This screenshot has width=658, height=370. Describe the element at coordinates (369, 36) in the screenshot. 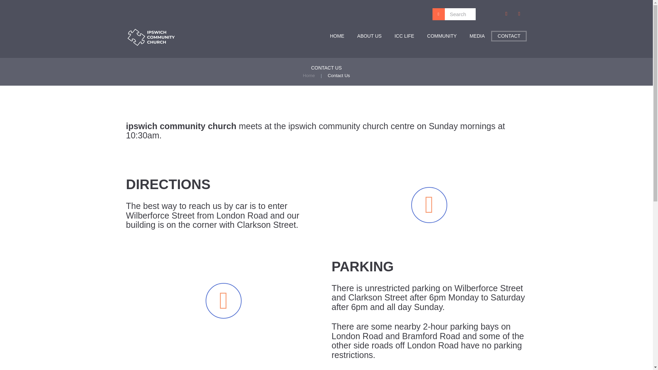

I see `ABOUT US` at that location.